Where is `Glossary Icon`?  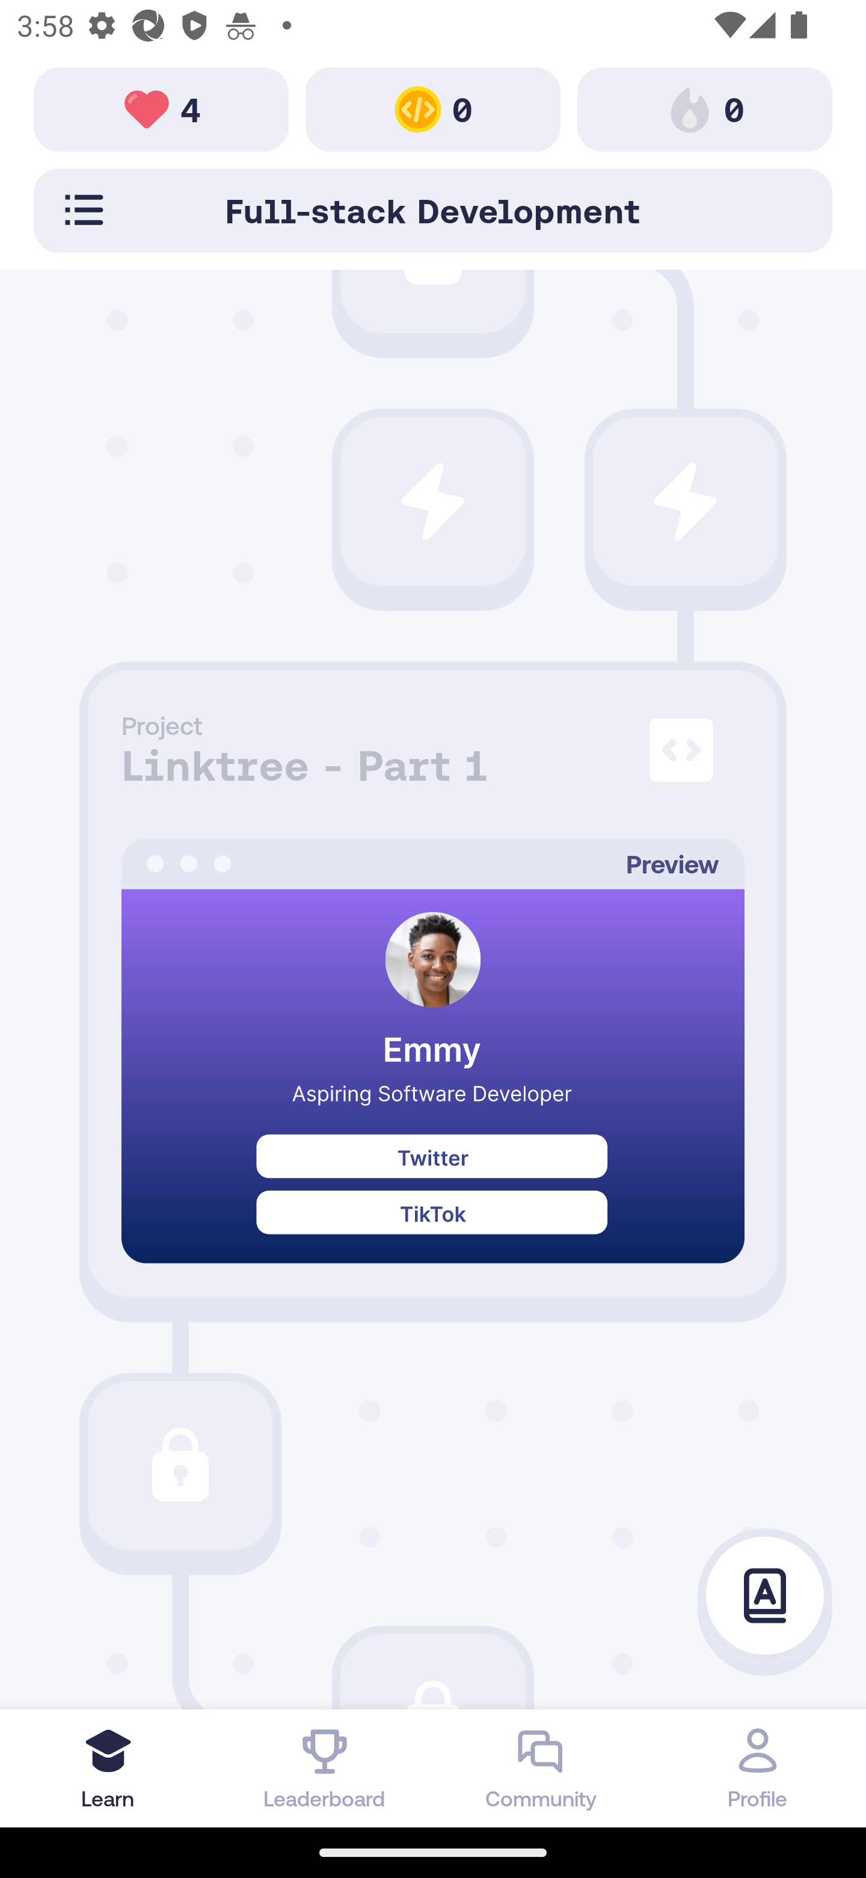 Glossary Icon is located at coordinates (765, 1596).